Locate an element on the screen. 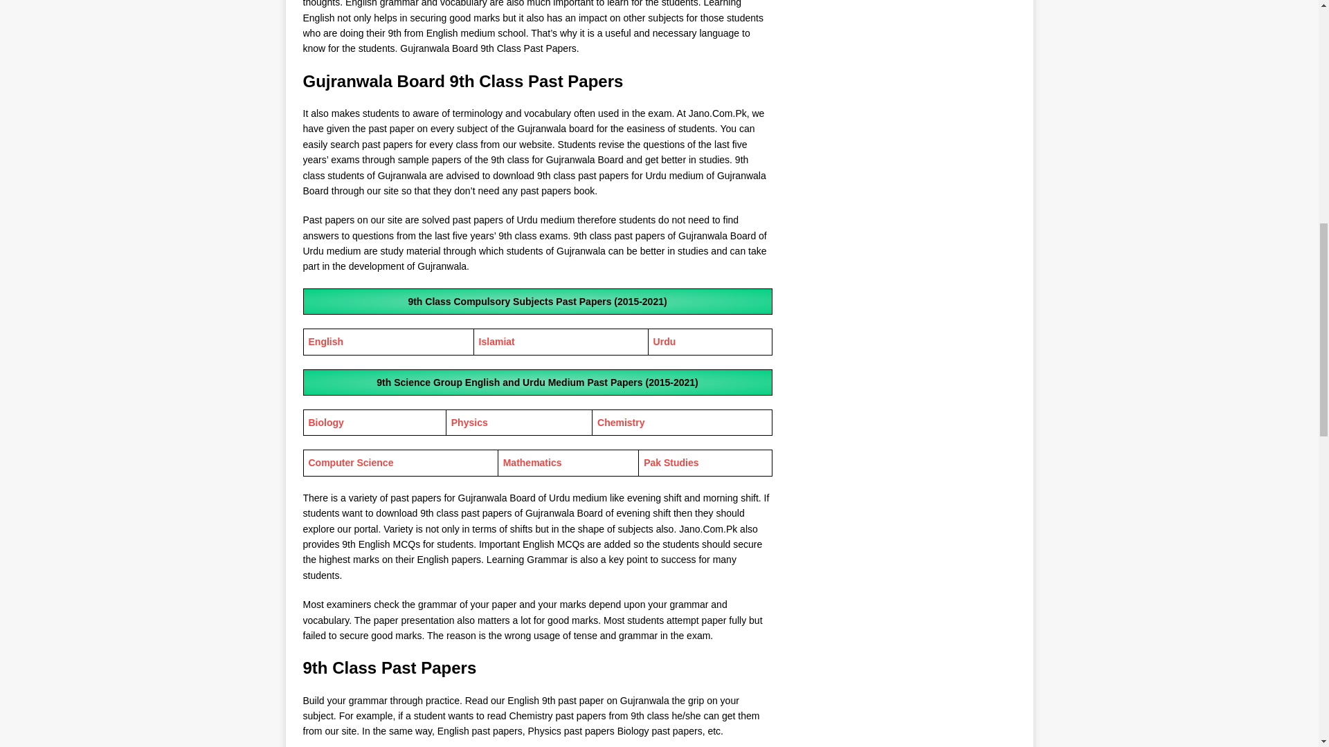 Image resolution: width=1329 pixels, height=747 pixels. Computer Science is located at coordinates (350, 462).